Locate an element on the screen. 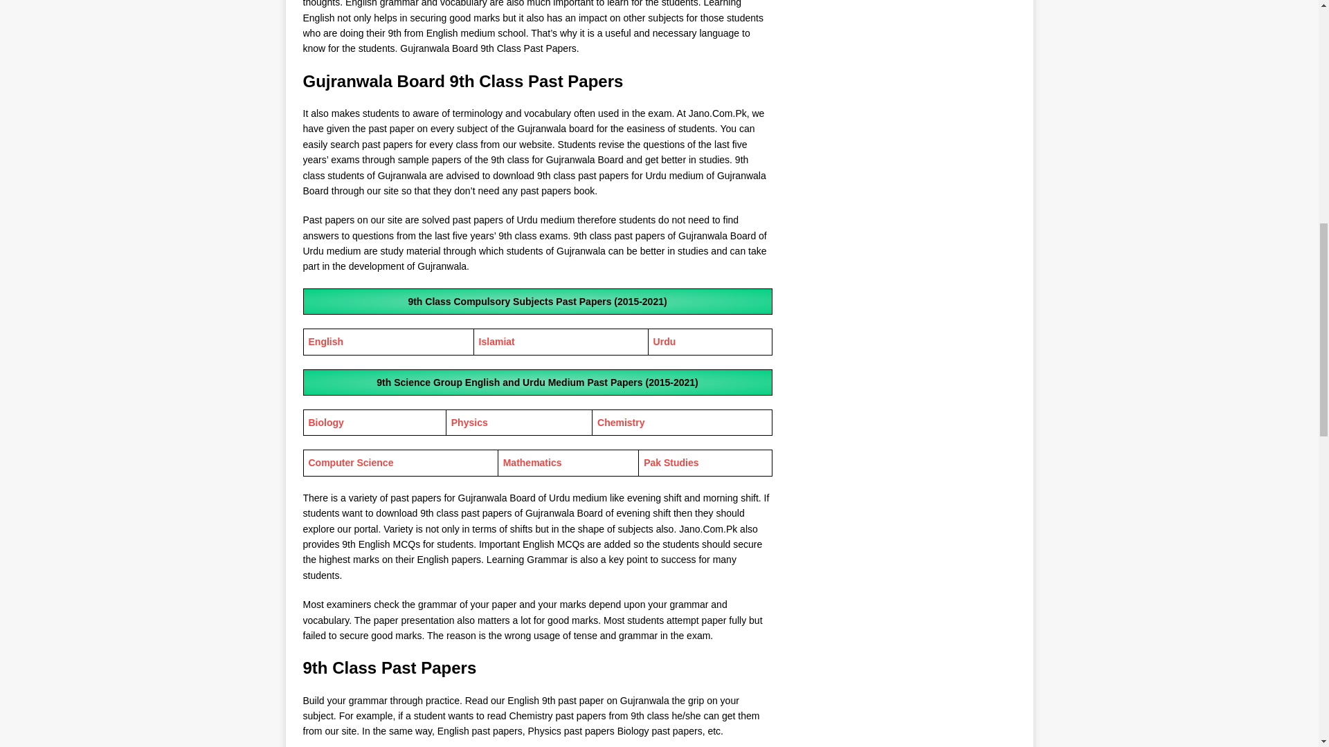 Image resolution: width=1329 pixels, height=747 pixels. Computer Science is located at coordinates (350, 462).